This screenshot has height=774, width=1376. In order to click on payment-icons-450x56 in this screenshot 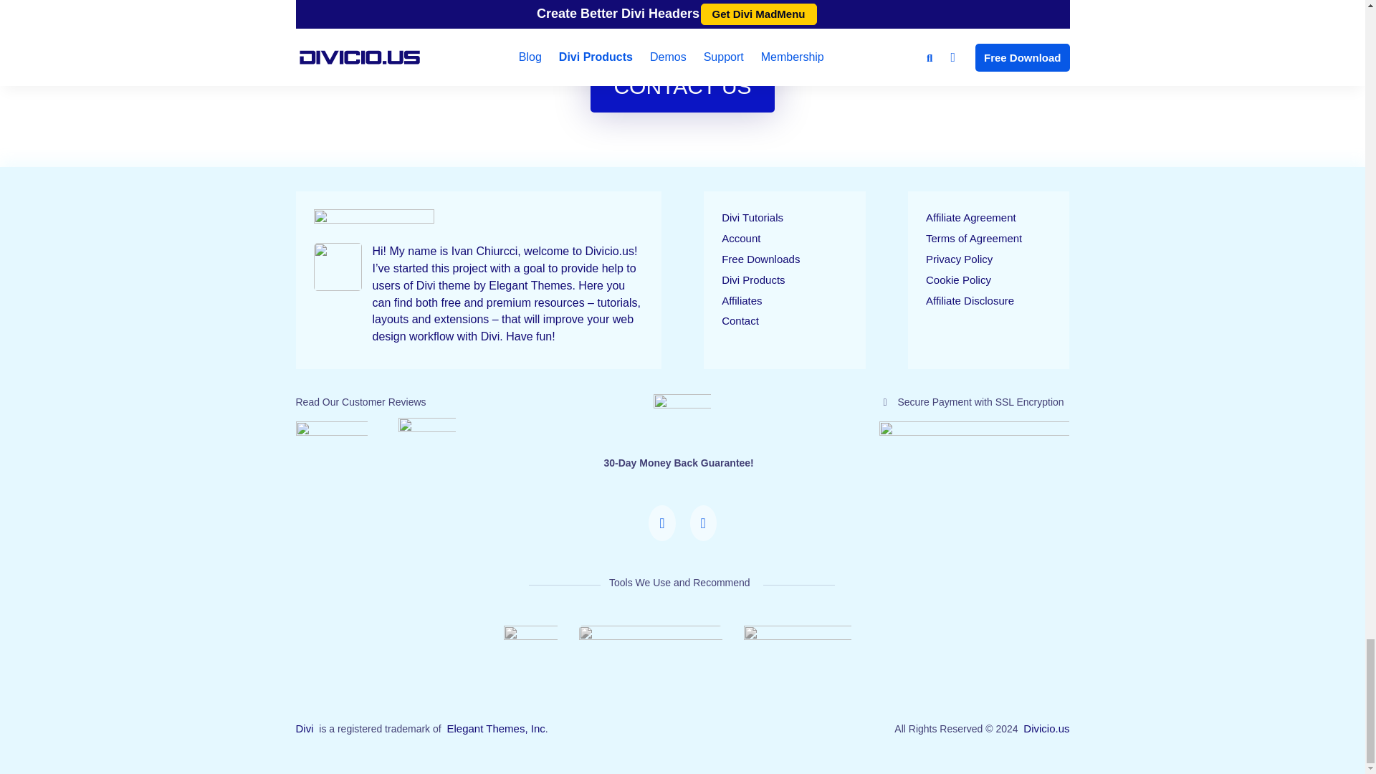, I will do `click(973, 433)`.